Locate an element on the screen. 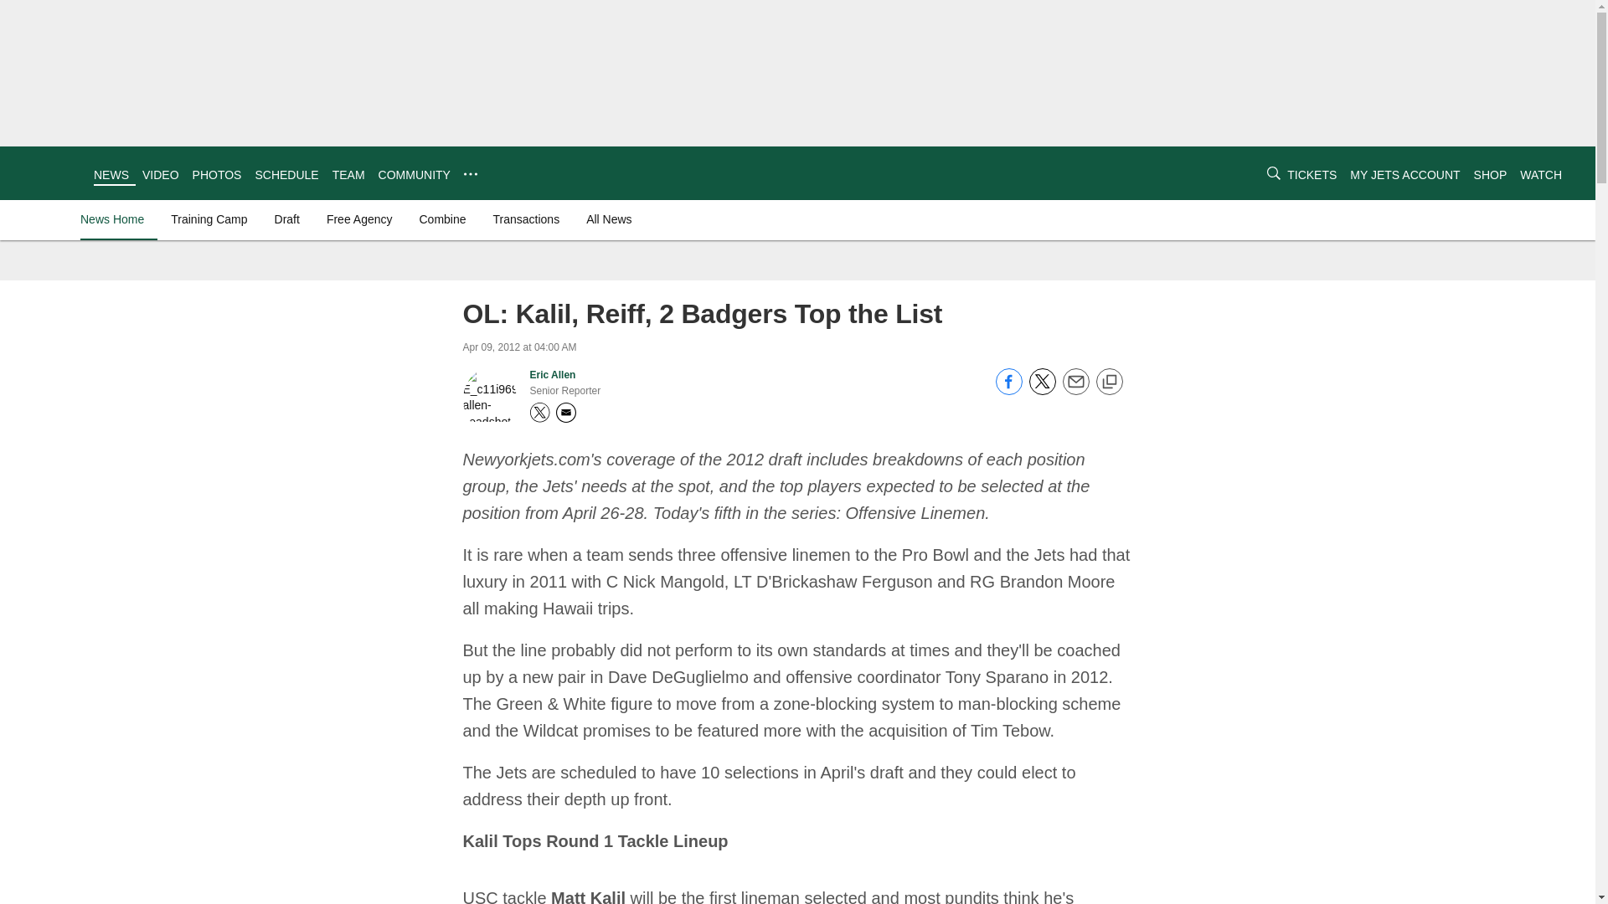  ... is located at coordinates (471, 174).